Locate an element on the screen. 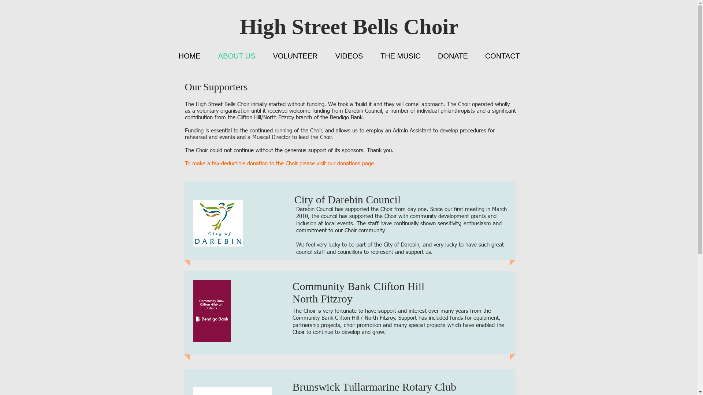 This screenshot has width=703, height=395. CONTACT is located at coordinates (503, 56).